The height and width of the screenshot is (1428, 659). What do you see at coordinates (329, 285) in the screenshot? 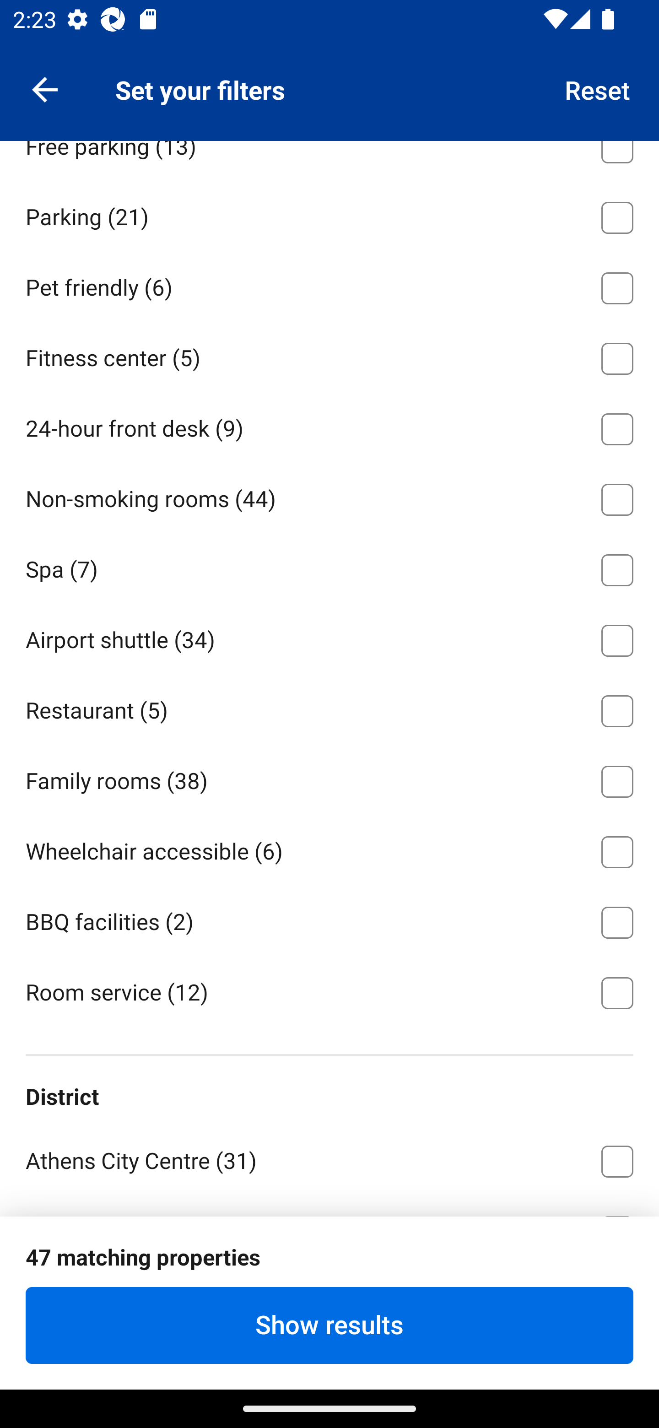
I see `Pet friendly ⁦(6)` at bounding box center [329, 285].